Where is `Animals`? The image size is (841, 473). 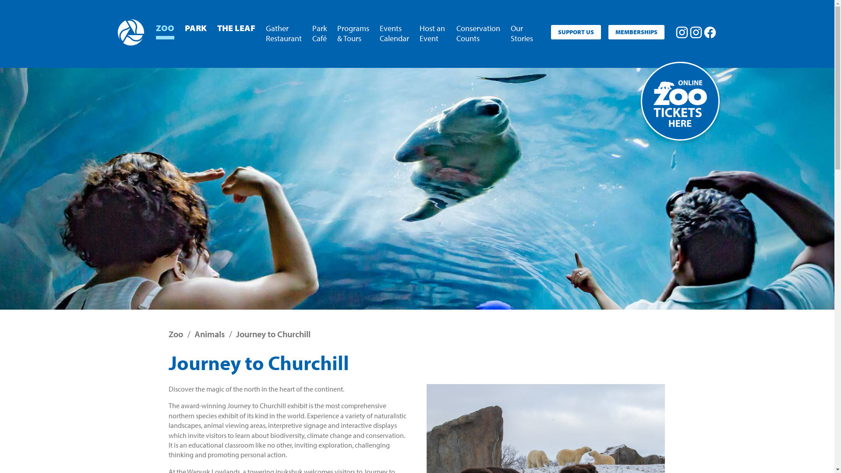
Animals is located at coordinates (209, 334).